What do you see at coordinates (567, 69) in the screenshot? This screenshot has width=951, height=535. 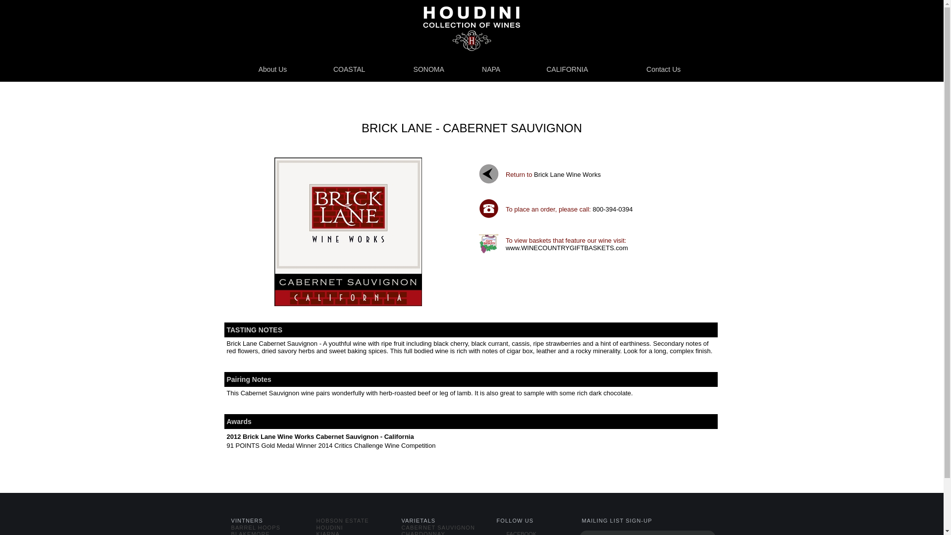 I see `CALIFORNIA` at bounding box center [567, 69].